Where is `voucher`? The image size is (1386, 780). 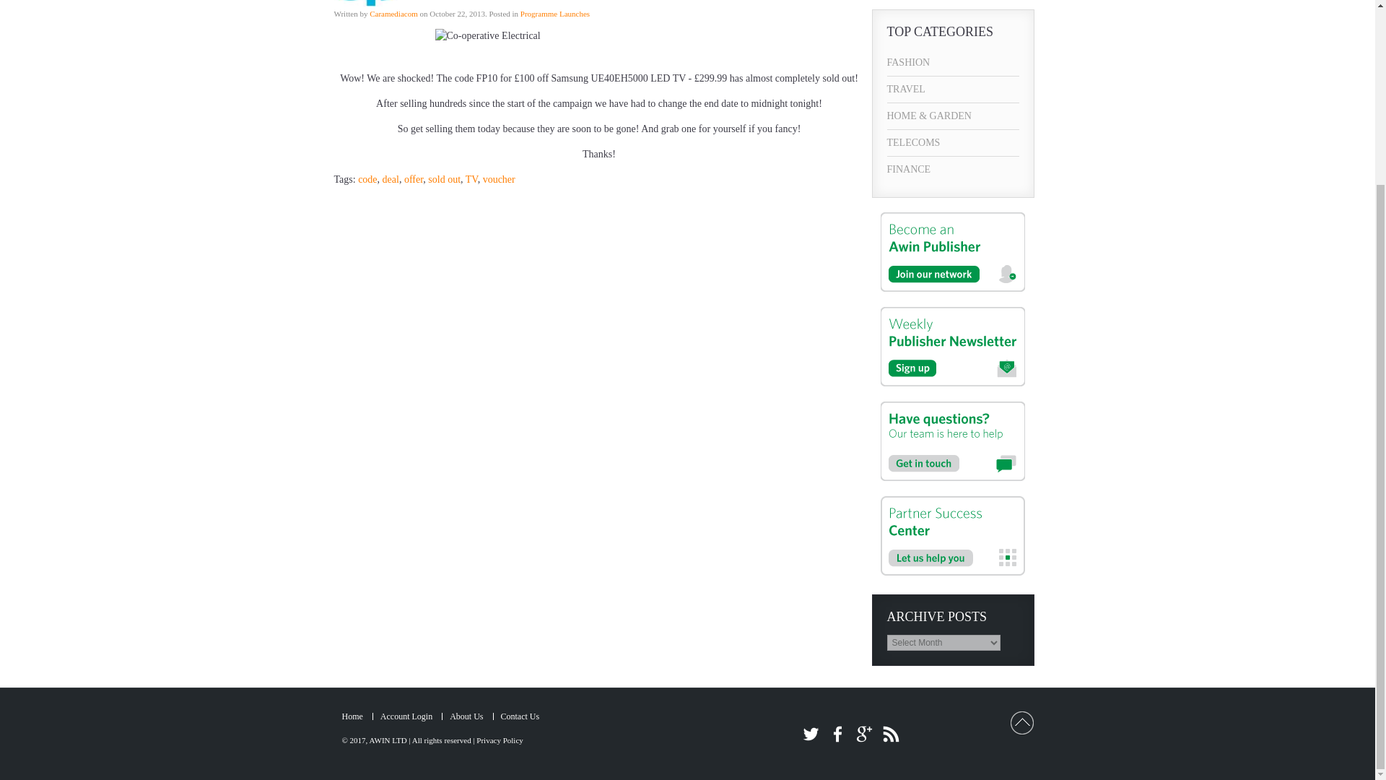
voucher is located at coordinates (499, 179).